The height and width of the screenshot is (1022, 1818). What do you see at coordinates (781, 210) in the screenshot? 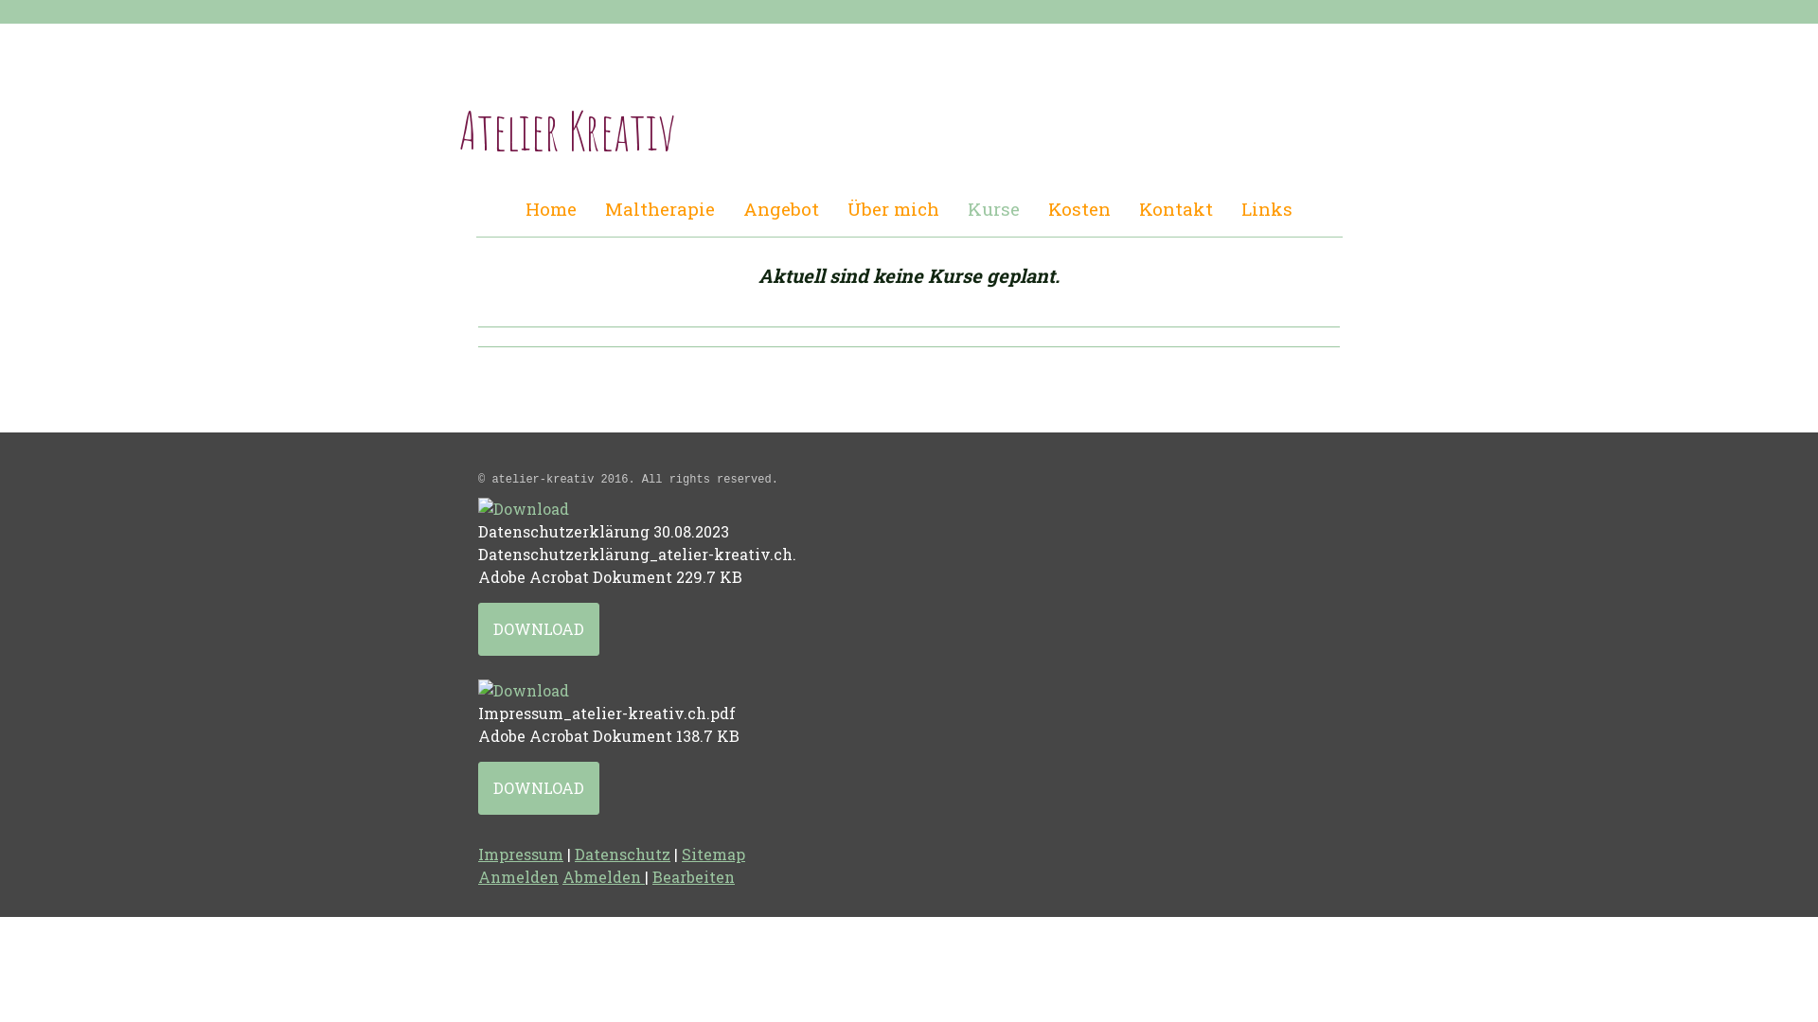
I see `Angebot` at bounding box center [781, 210].